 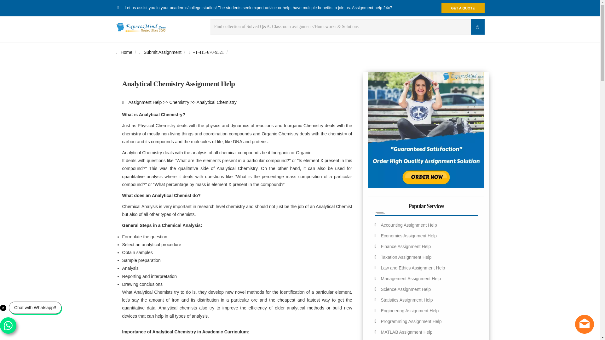 What do you see at coordinates (410, 310) in the screenshot?
I see `Engineering Assignment Help` at bounding box center [410, 310].